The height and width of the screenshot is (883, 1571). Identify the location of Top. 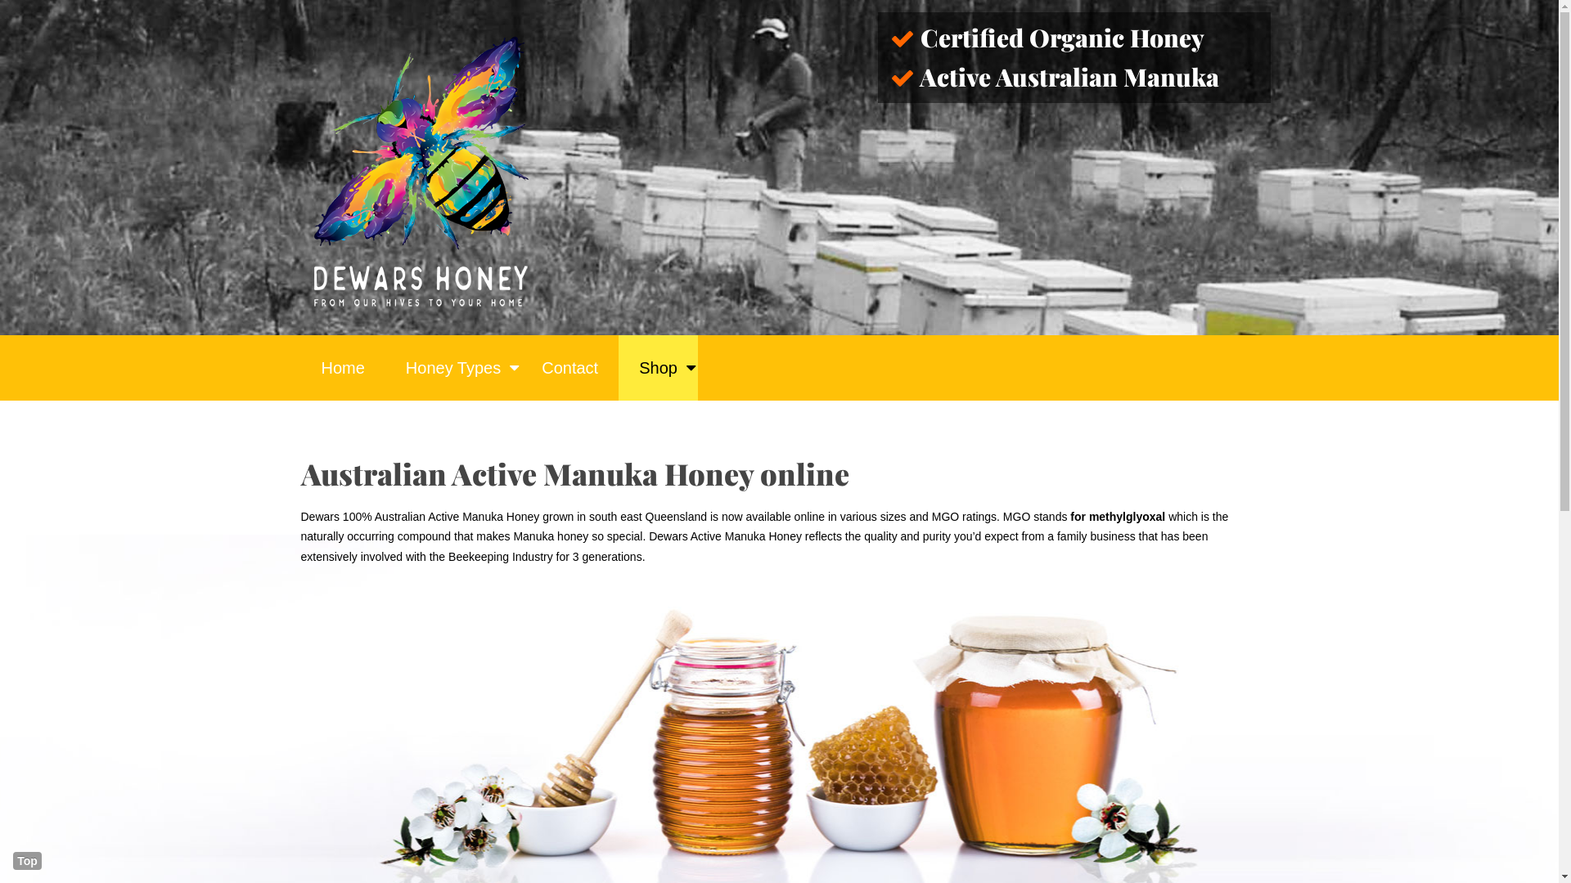
(28, 861).